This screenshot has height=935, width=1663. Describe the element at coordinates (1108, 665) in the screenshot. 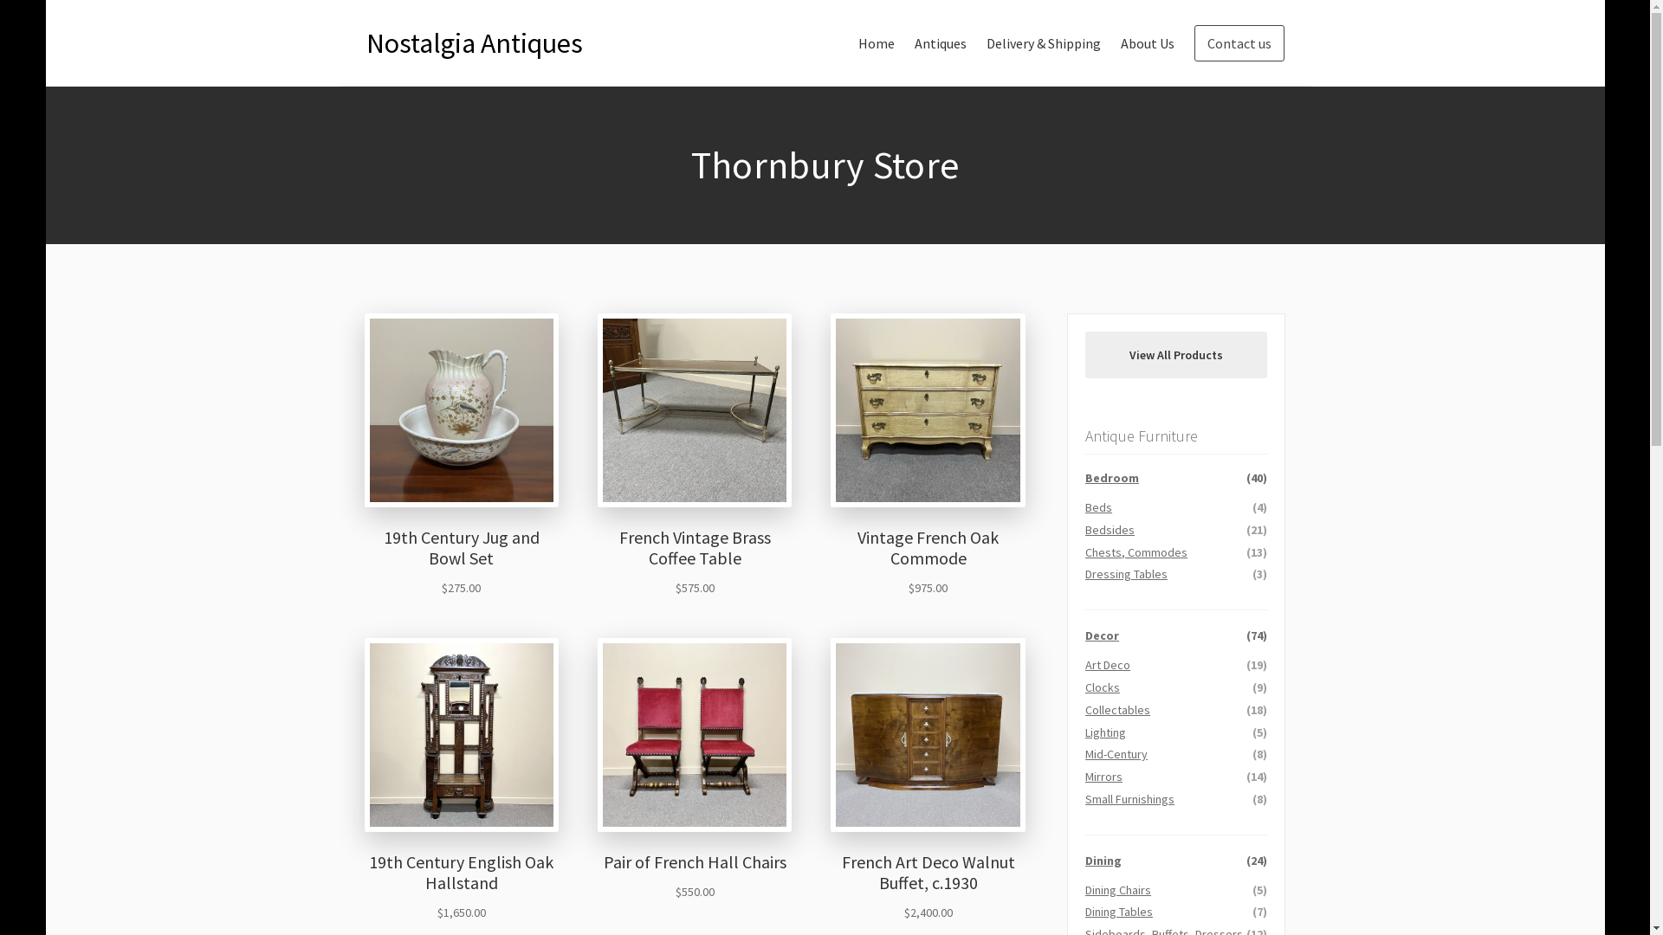

I see `Art Deco` at that location.